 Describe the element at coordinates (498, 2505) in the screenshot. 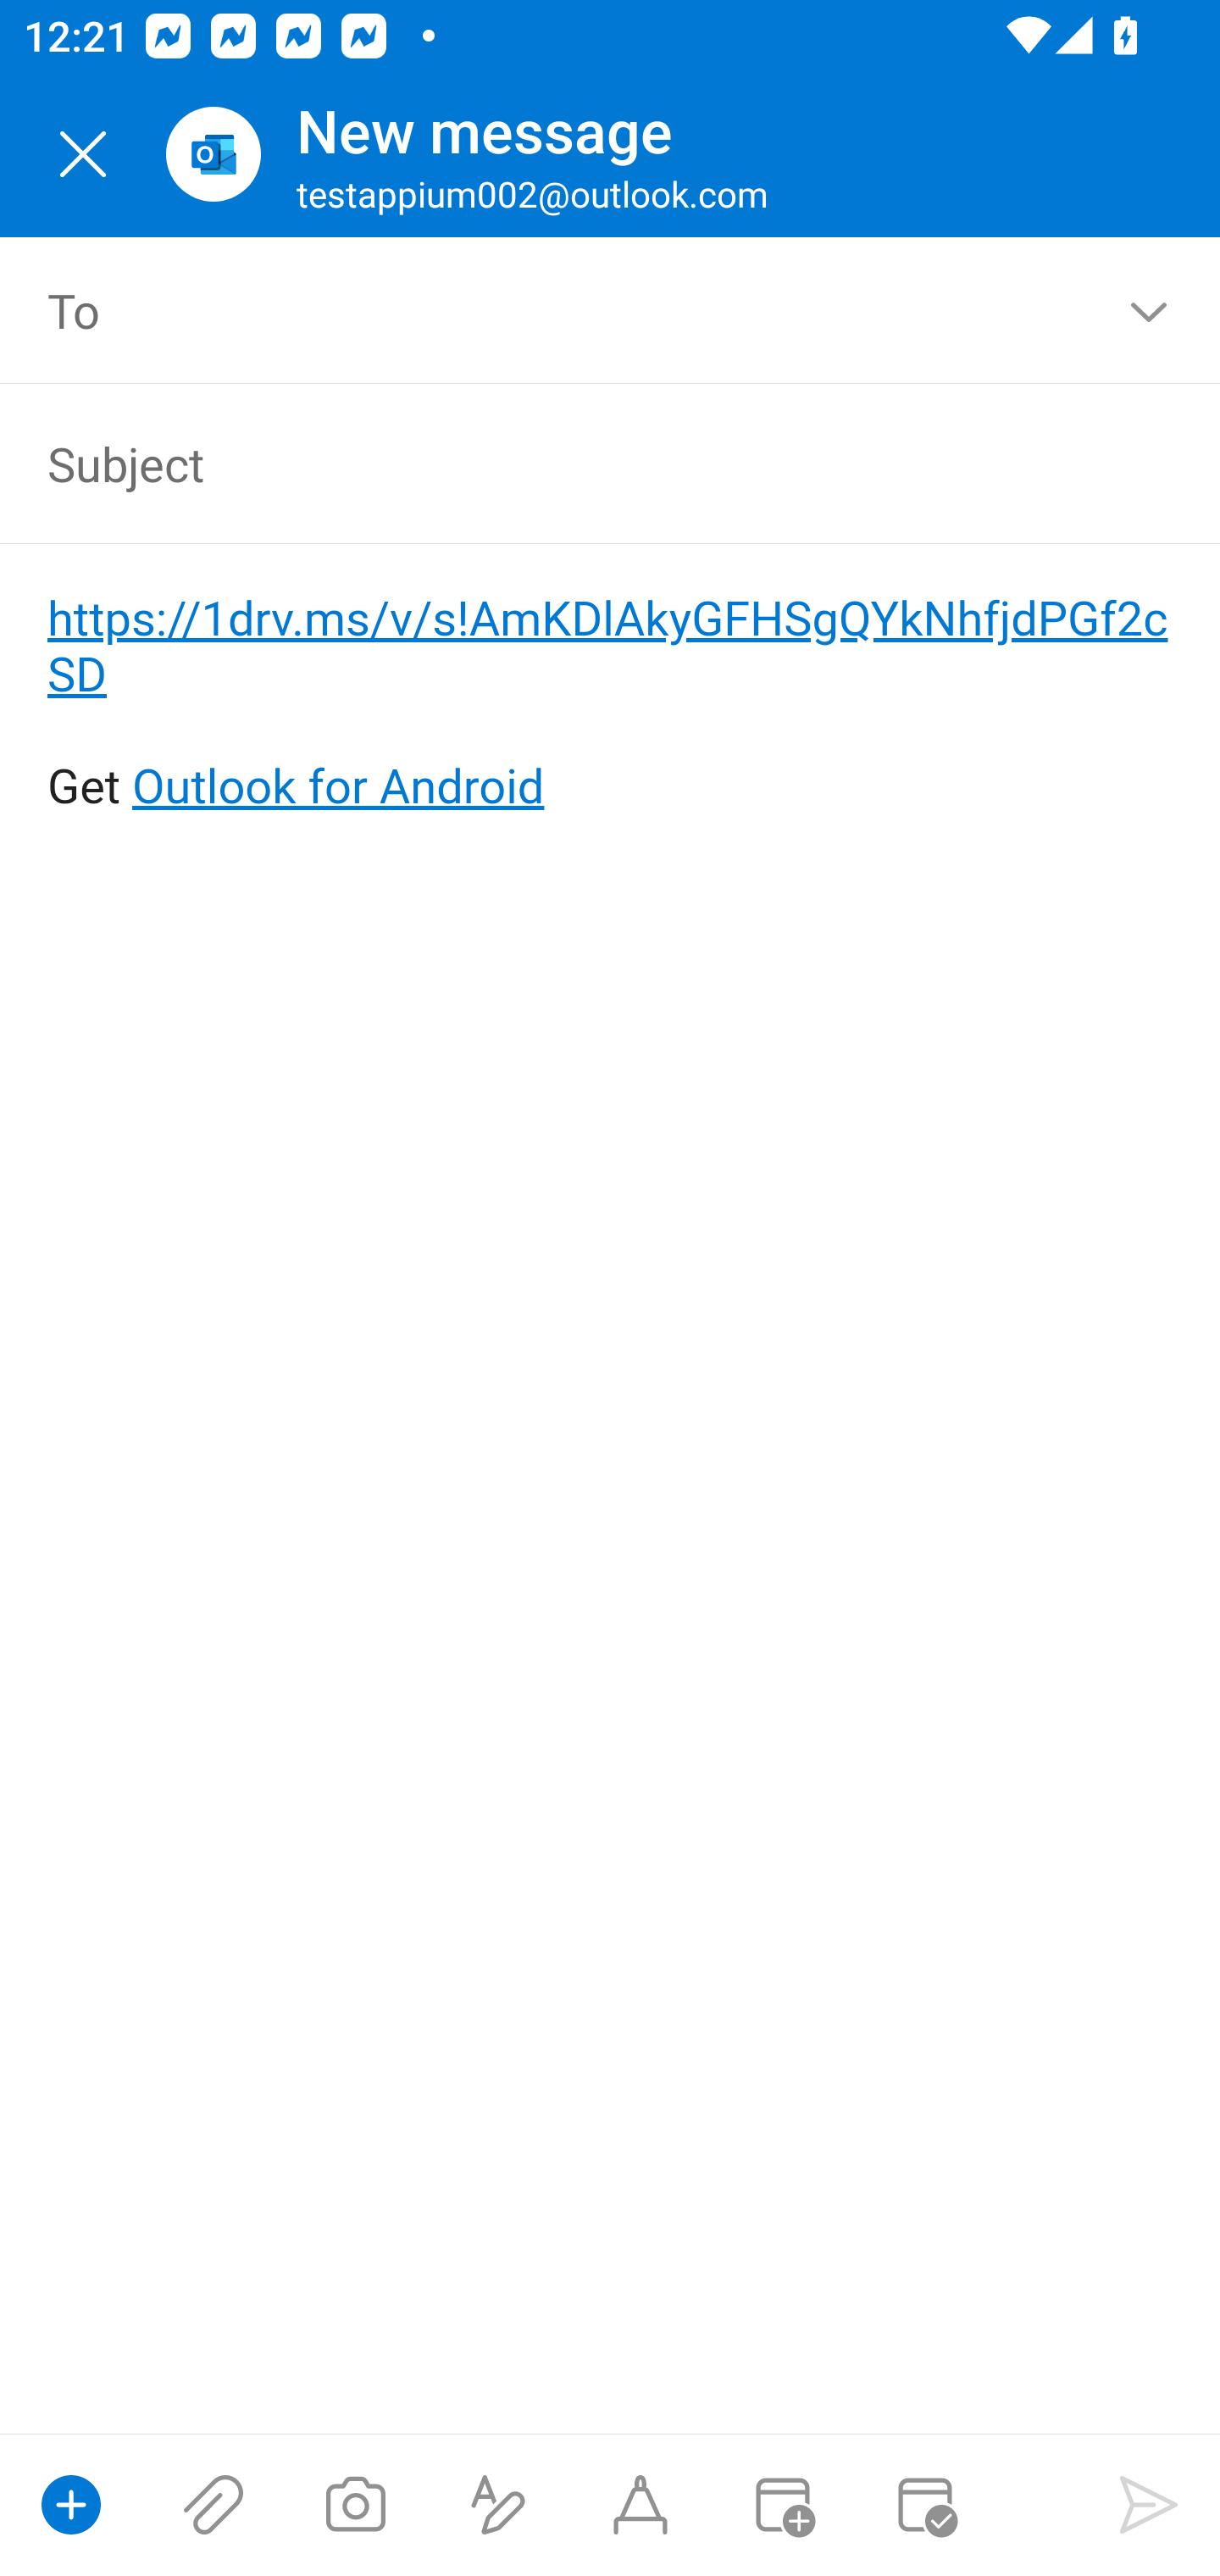

I see `Show formatting options` at that location.